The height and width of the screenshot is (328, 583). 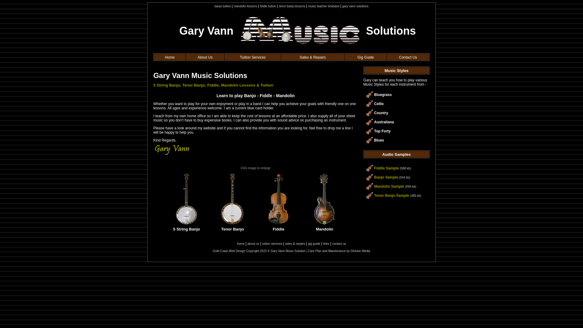 What do you see at coordinates (233, 224) in the screenshot?
I see `Tenor Banjo` at bounding box center [233, 224].